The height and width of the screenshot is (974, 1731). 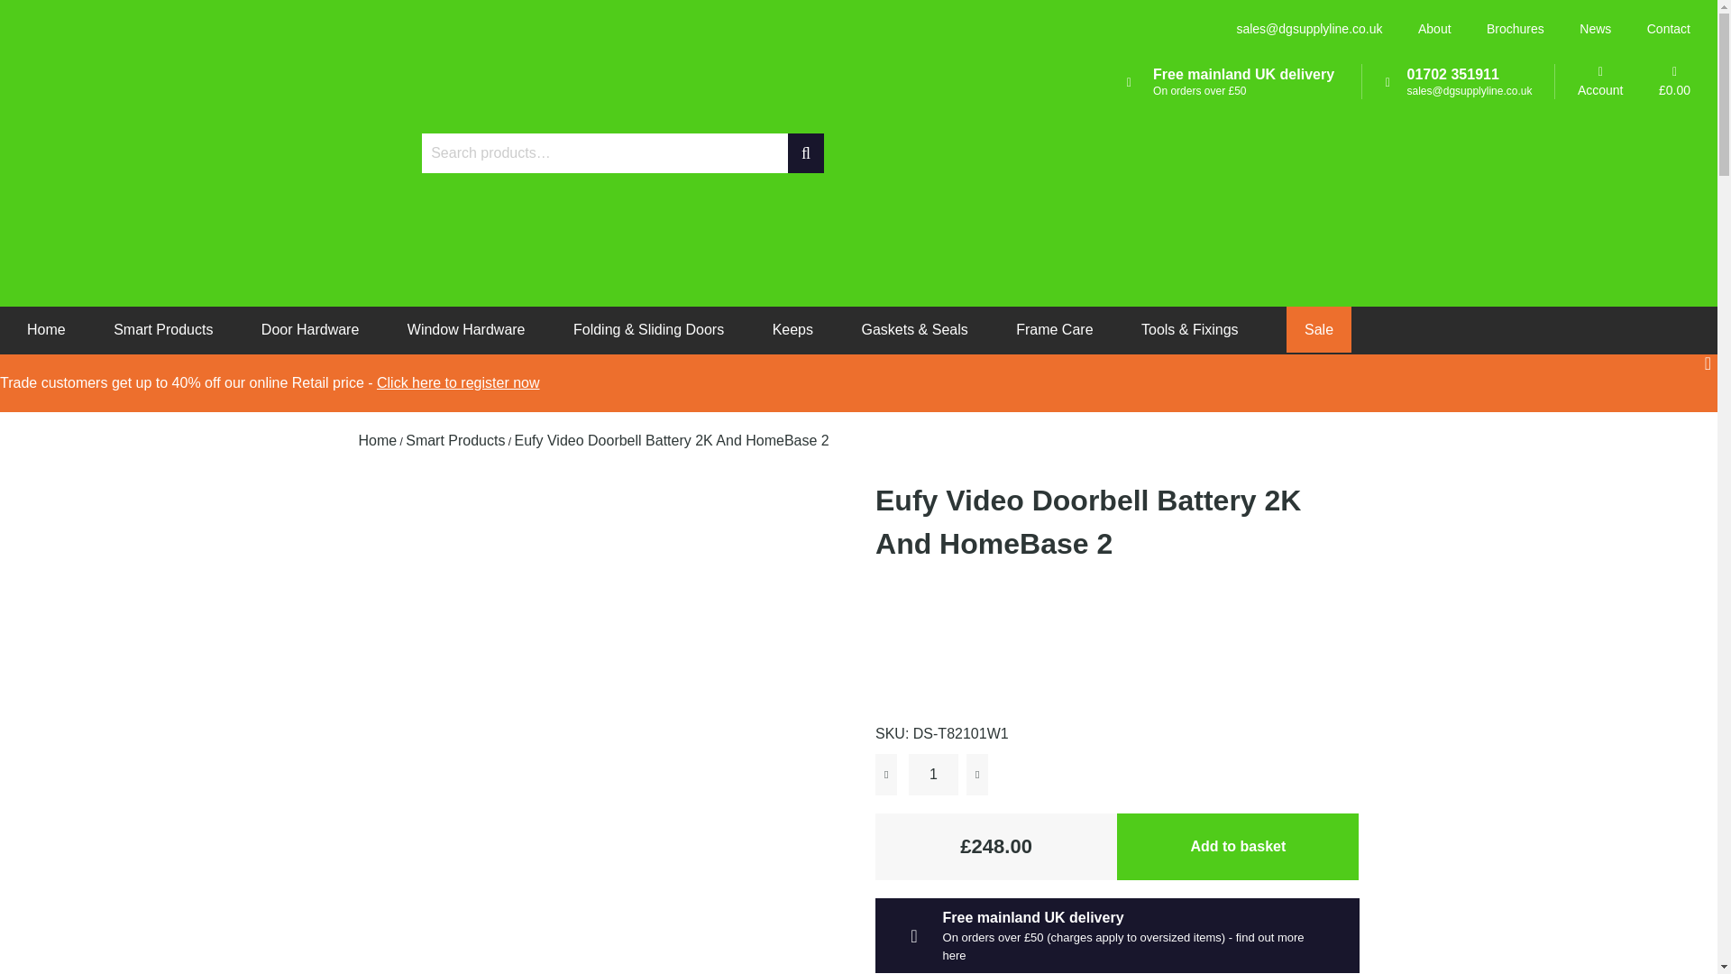 What do you see at coordinates (163, 329) in the screenshot?
I see `Smart Products` at bounding box center [163, 329].